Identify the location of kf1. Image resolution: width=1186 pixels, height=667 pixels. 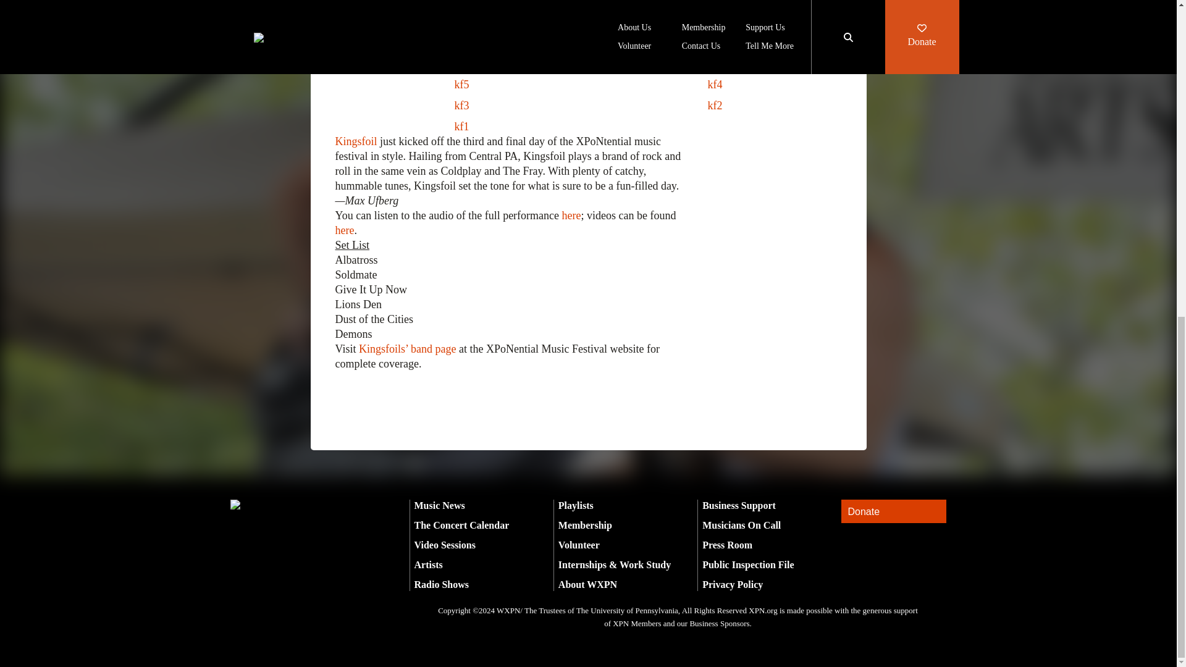
(462, 126).